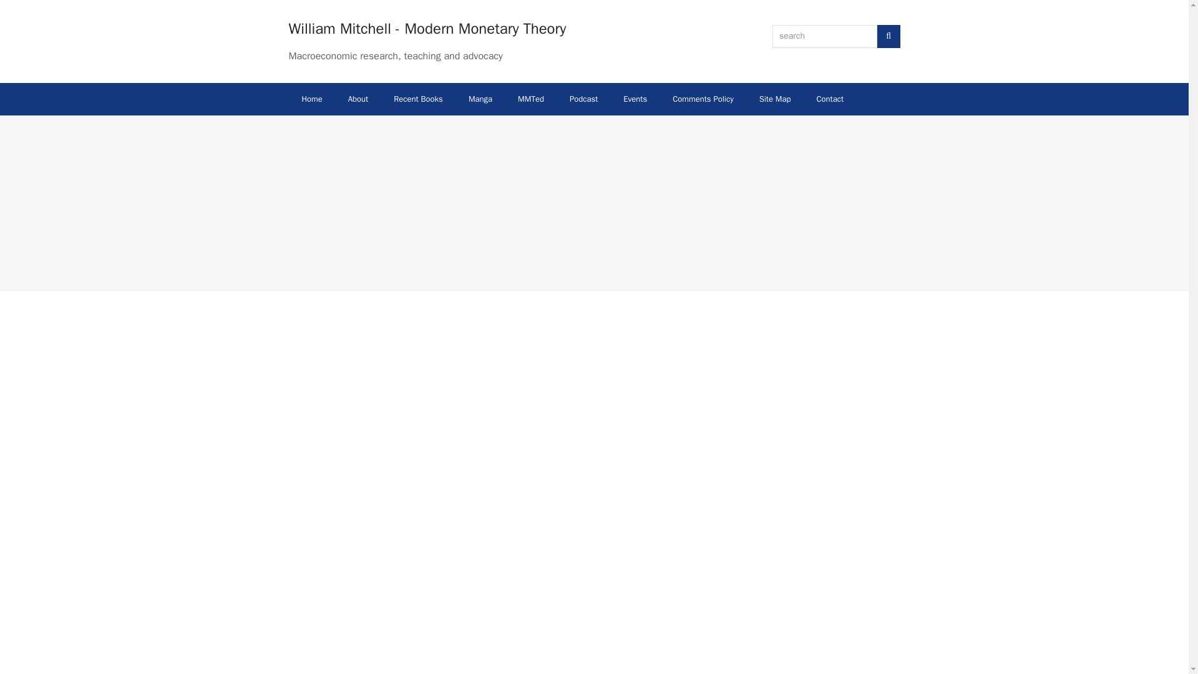 Image resolution: width=1198 pixels, height=674 pixels. I want to click on William Mitchell - Modern Monetary Theory, so click(427, 29).